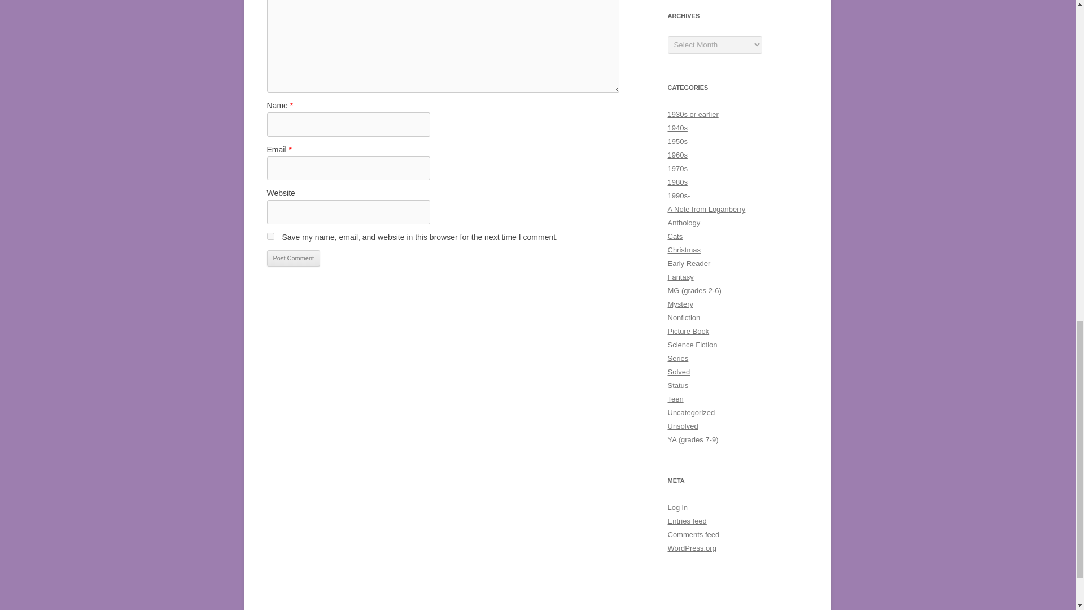 This screenshot has height=610, width=1084. I want to click on Post Comment, so click(293, 259).